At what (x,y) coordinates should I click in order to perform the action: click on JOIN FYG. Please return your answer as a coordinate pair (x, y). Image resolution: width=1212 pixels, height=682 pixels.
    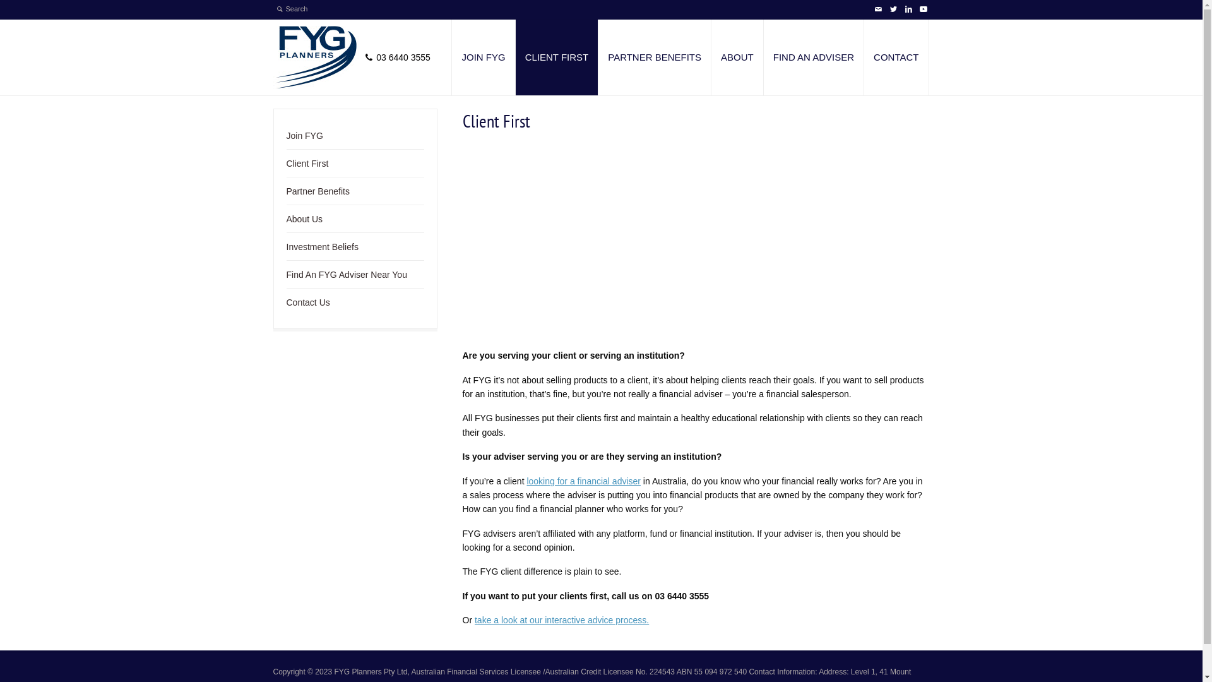
    Looking at the image, I should click on (484, 57).